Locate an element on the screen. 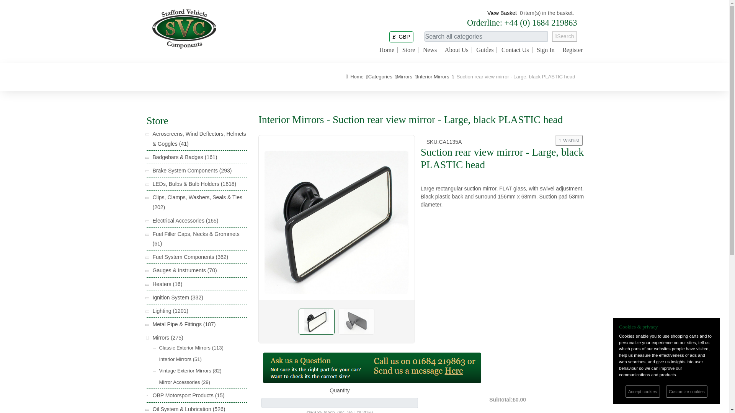 The image size is (735, 413). Sign In is located at coordinates (546, 50).